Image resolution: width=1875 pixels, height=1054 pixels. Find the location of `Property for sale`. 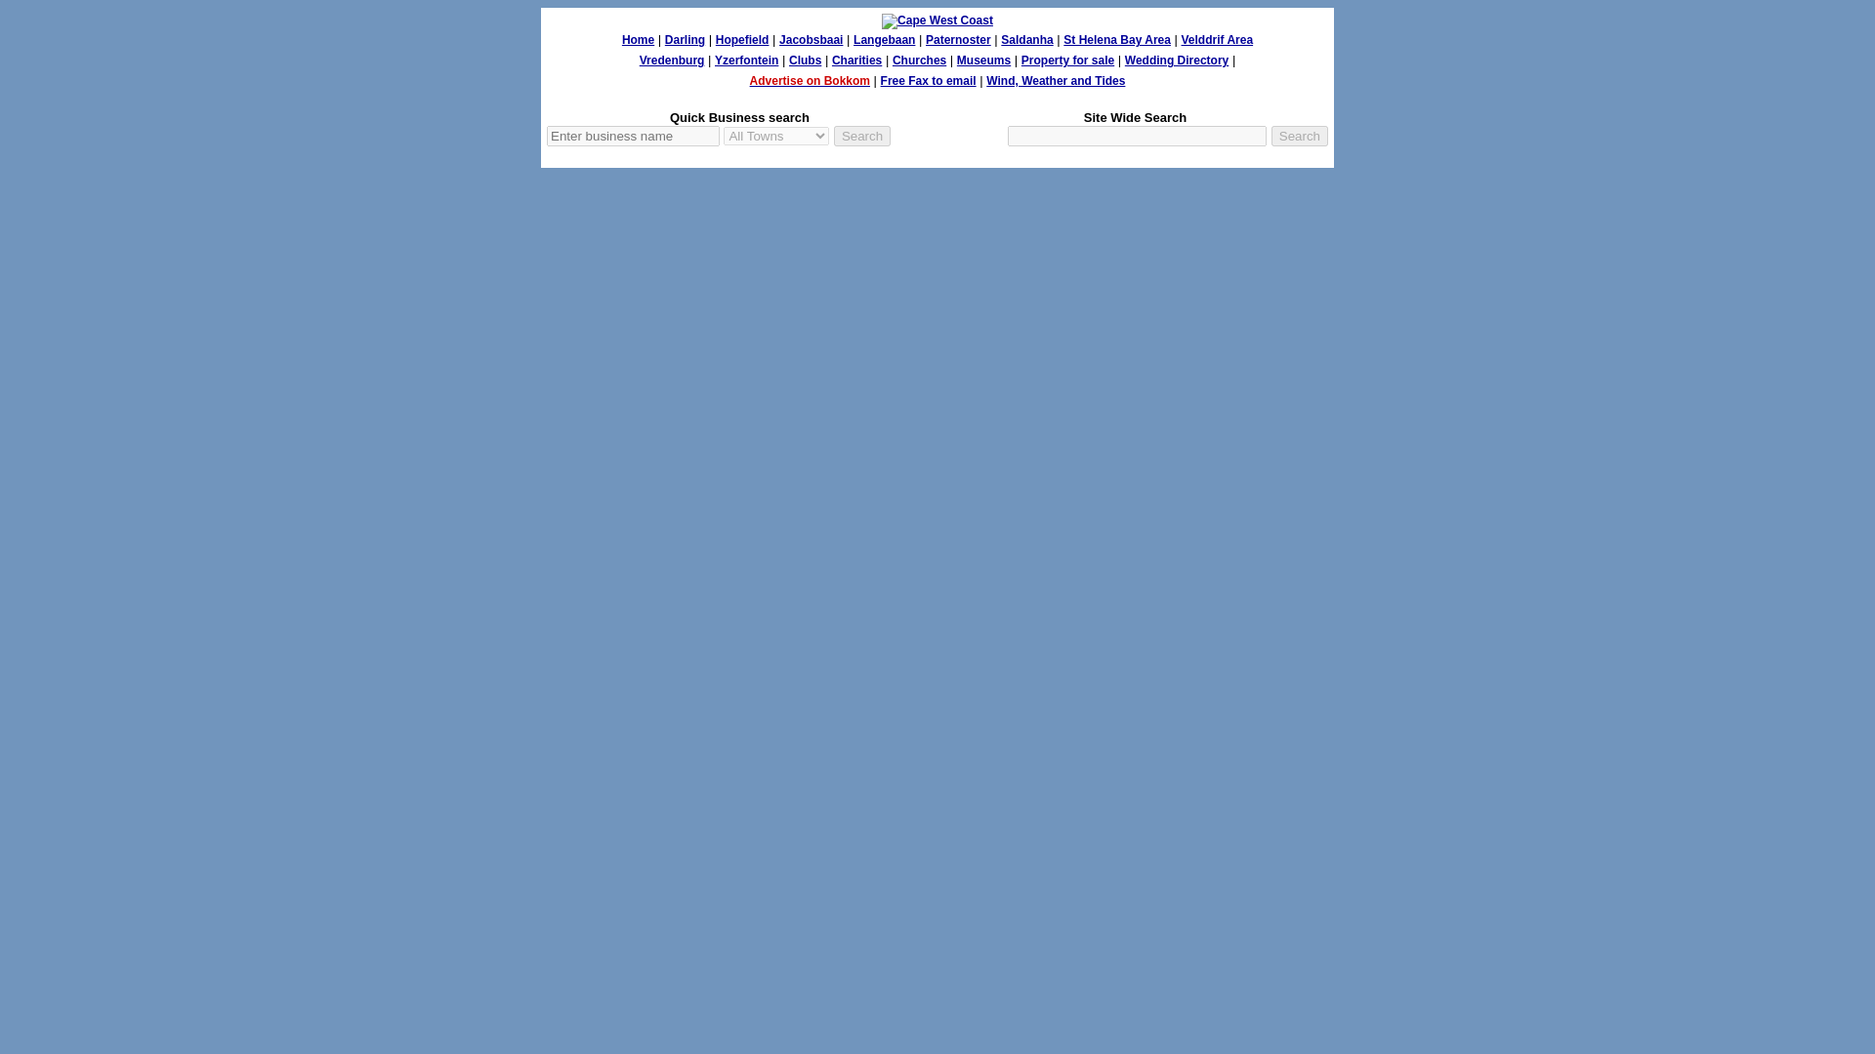

Property for sale is located at coordinates (1067, 61).